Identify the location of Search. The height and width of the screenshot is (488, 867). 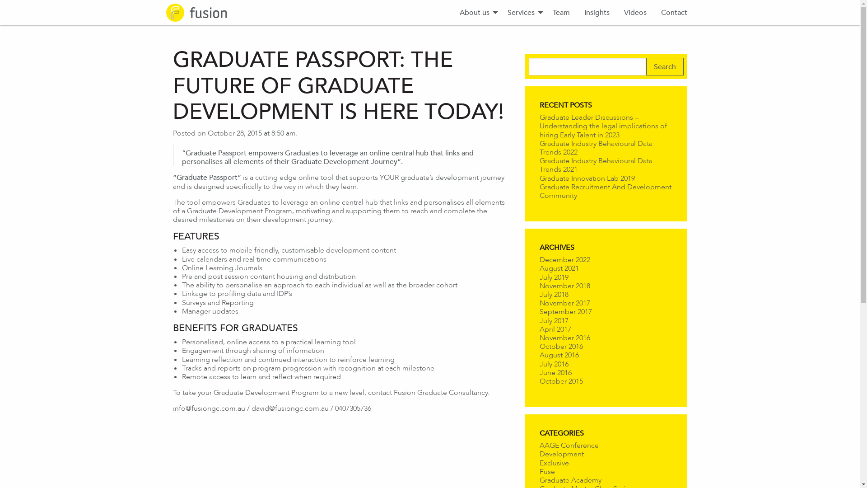
(665, 67).